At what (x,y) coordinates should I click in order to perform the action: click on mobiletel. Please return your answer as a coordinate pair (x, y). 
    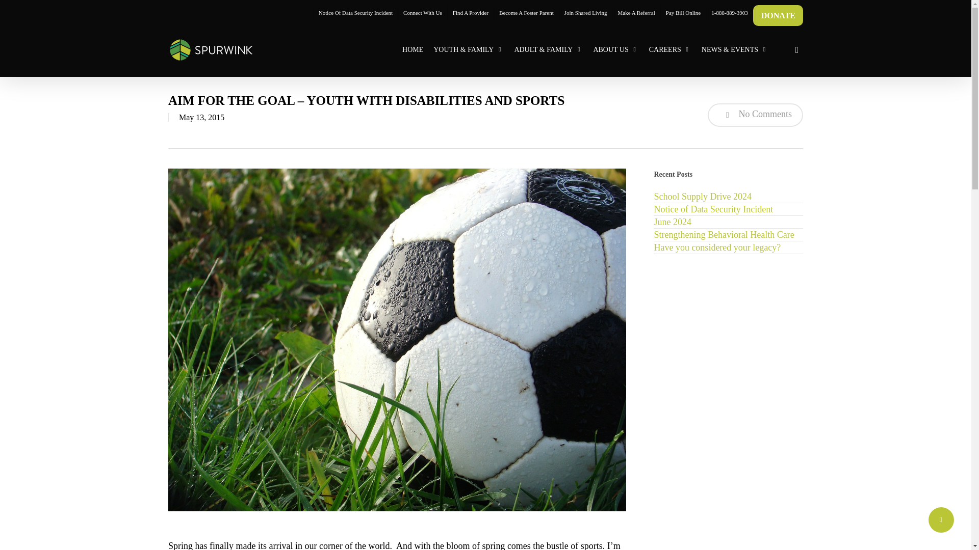
    Looking at the image, I should click on (729, 13).